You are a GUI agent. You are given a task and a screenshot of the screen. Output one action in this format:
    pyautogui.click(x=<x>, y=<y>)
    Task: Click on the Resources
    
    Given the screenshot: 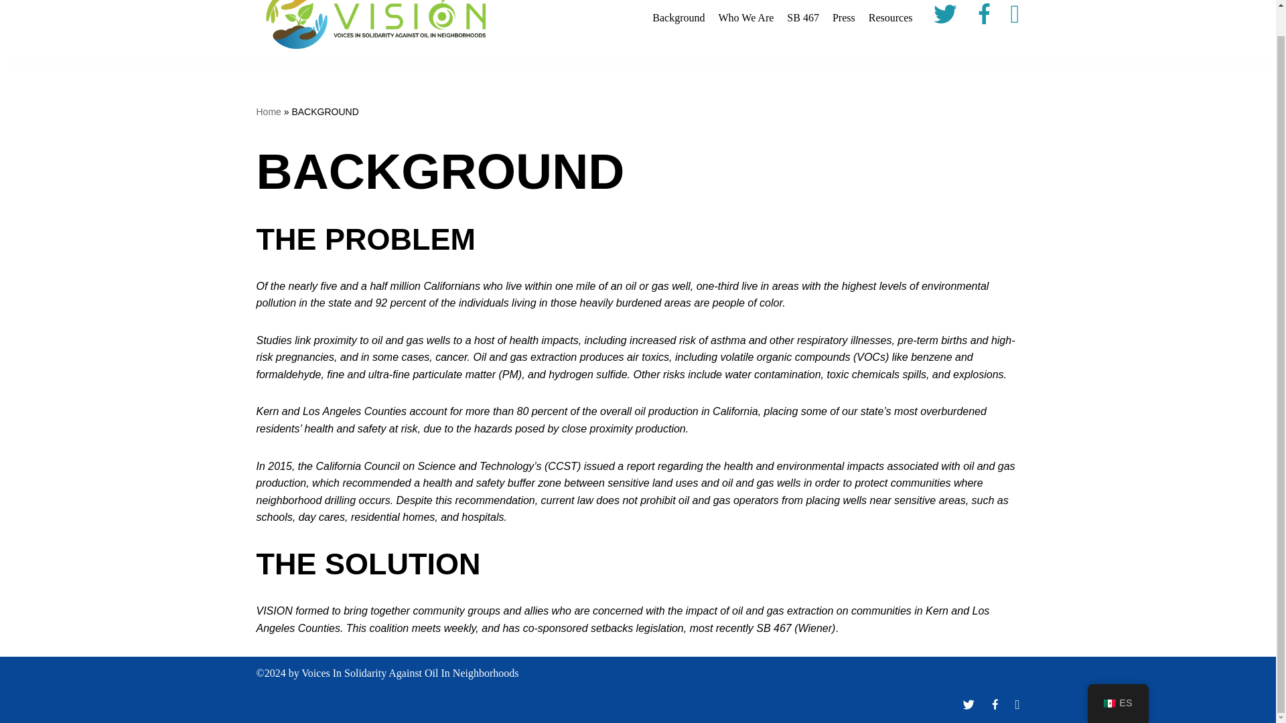 What is the action you would take?
    pyautogui.click(x=891, y=17)
    